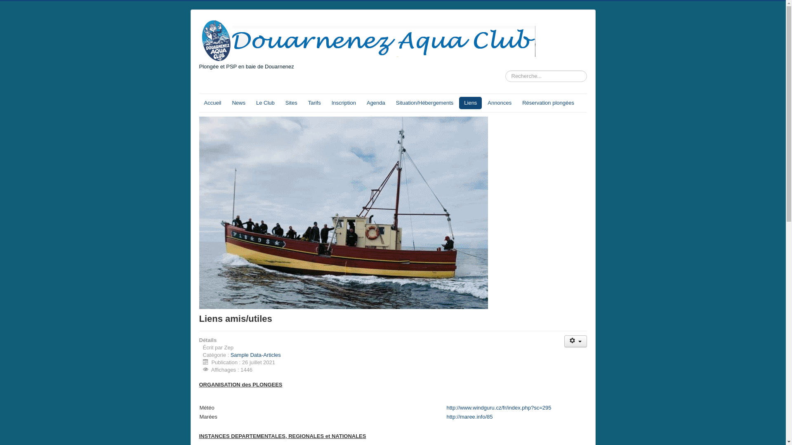 This screenshot has width=792, height=445. What do you see at coordinates (291, 103) in the screenshot?
I see `Sites` at bounding box center [291, 103].